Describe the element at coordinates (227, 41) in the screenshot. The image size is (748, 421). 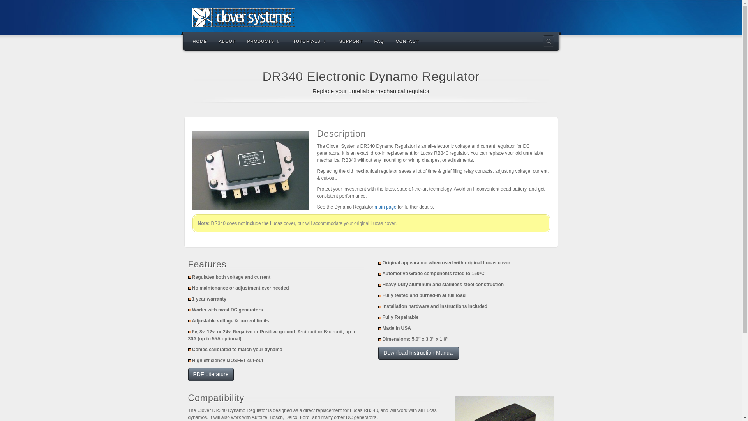
I see `ABOUT` at that location.